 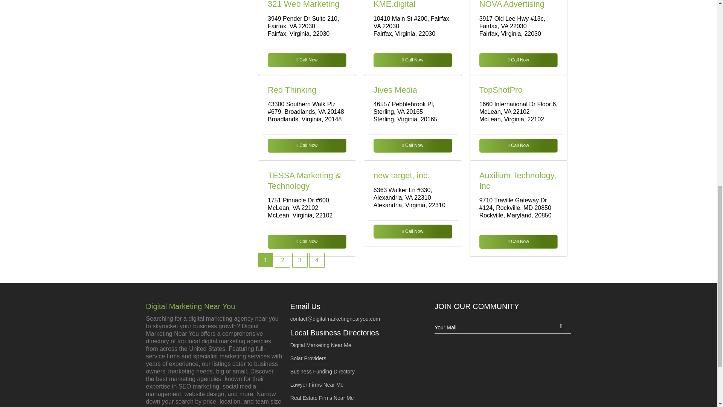 What do you see at coordinates (519, 242) in the screenshot?
I see `Call Now` at bounding box center [519, 242].